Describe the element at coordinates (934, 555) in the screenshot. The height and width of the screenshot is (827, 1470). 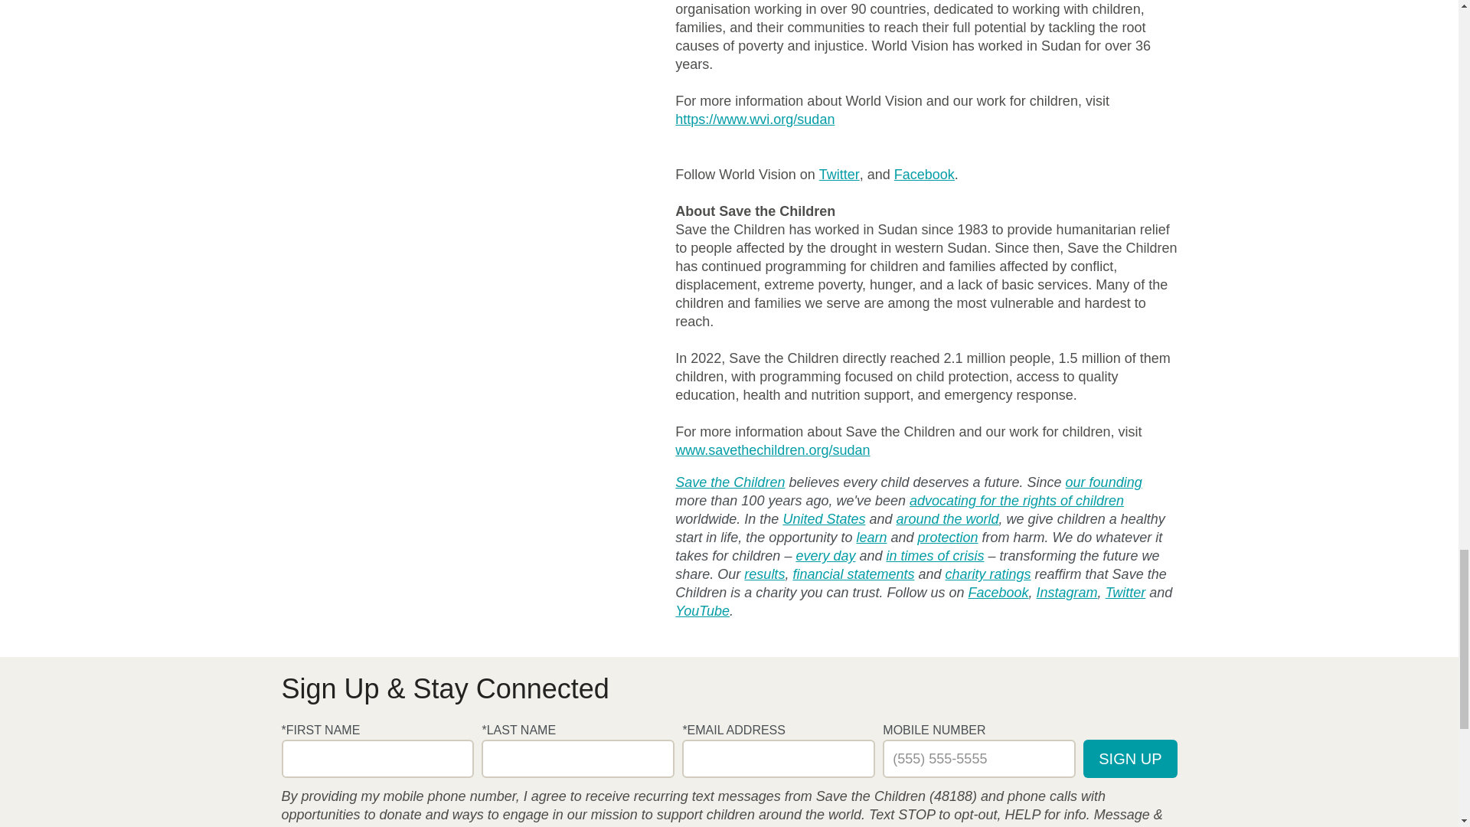
I see `Emergency Response and Humanitarian Crises` at that location.